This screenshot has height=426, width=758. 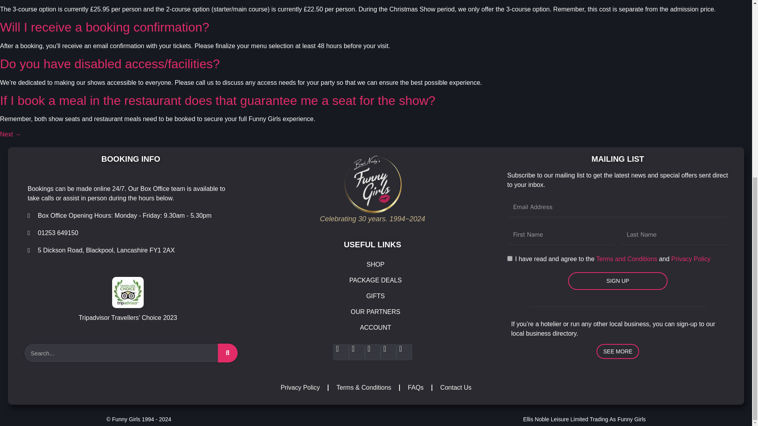 What do you see at coordinates (104, 27) in the screenshot?
I see `Will I receive a booking confirmation?` at bounding box center [104, 27].